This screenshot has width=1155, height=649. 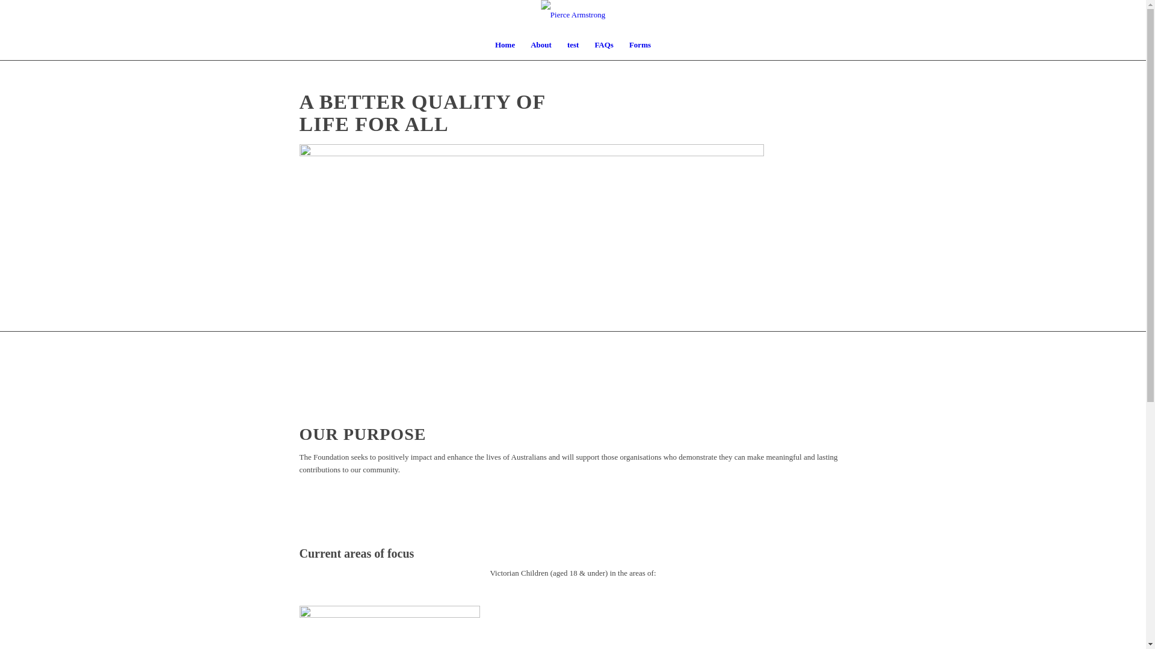 What do you see at coordinates (301, 394) in the screenshot?
I see `line-3-big` at bounding box center [301, 394].